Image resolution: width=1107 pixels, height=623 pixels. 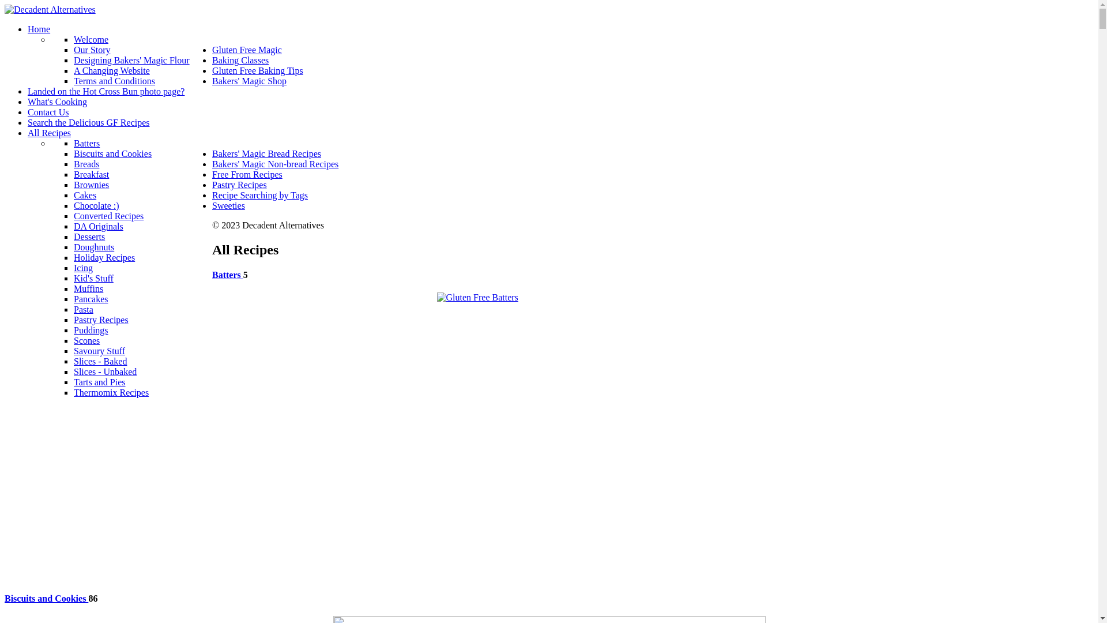 I want to click on Puddings, so click(x=91, y=330).